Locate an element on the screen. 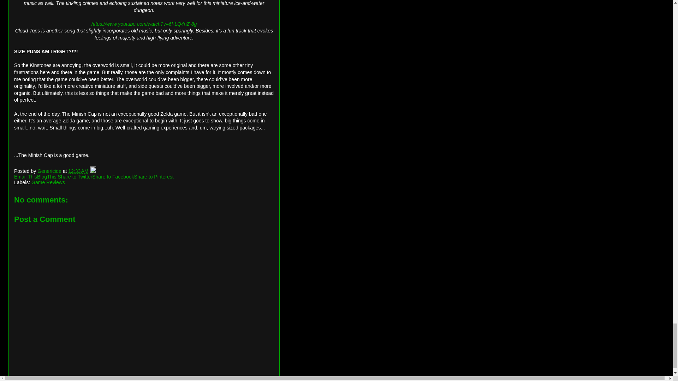 This screenshot has height=381, width=678. Share to Twitter is located at coordinates (75, 176).